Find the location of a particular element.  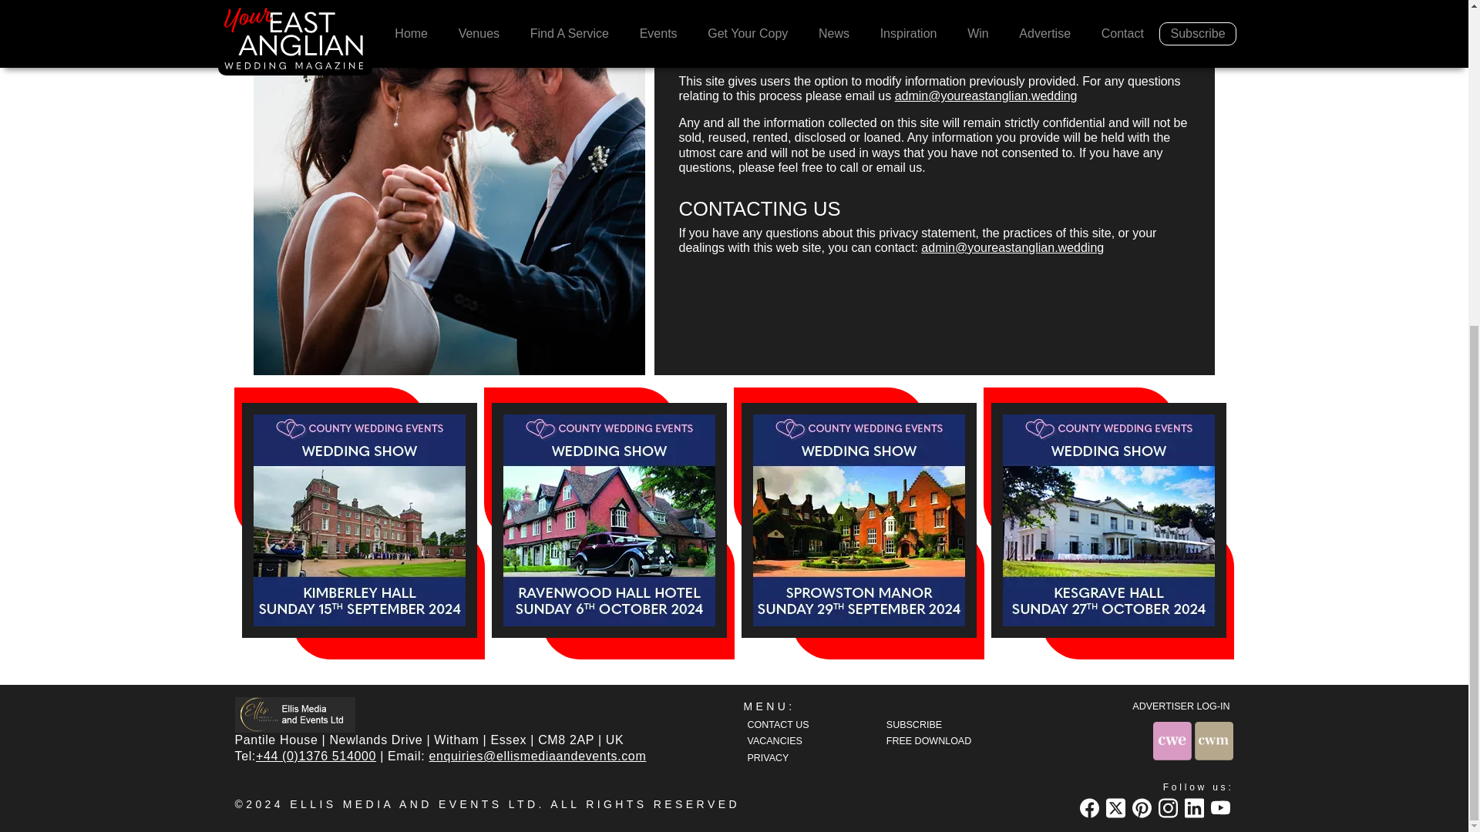

Kesgrave Hall Wedding Show is located at coordinates (1108, 520).